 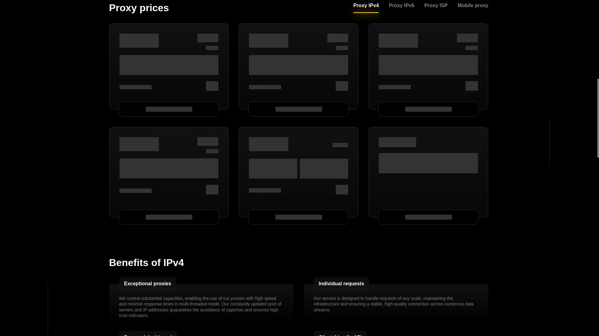 What do you see at coordinates (268, 40) in the screenshot?
I see `Loading...` at bounding box center [268, 40].